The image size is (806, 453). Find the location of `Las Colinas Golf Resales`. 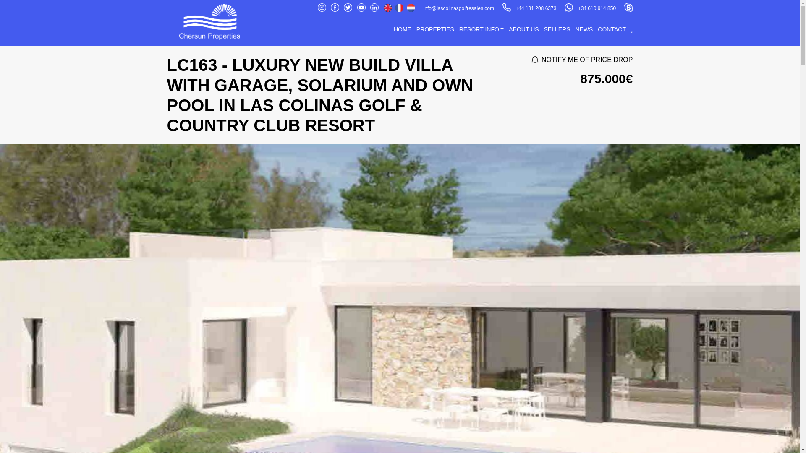

Las Colinas Golf Resales is located at coordinates (210, 22).